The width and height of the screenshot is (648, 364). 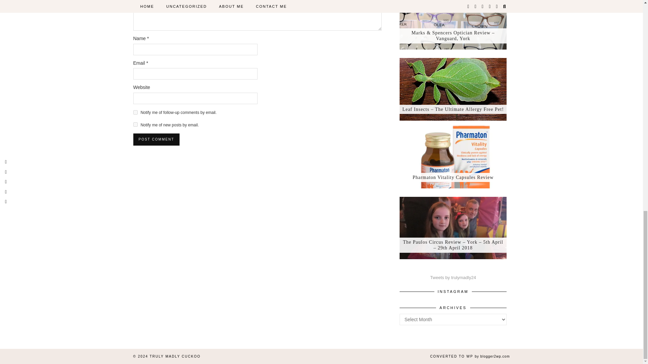 I want to click on Post Comment, so click(x=156, y=140).